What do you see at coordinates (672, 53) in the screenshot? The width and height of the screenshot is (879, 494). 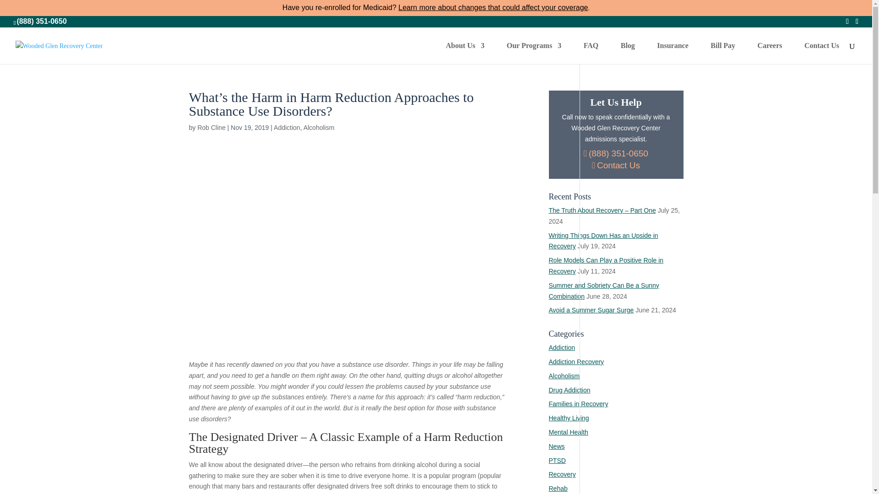 I see `Insurance` at bounding box center [672, 53].